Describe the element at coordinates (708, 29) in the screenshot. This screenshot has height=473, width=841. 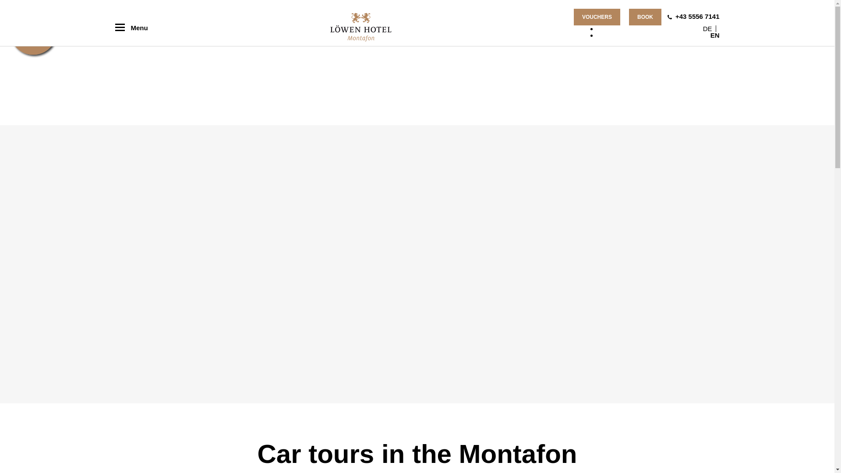
I see `DE` at that location.